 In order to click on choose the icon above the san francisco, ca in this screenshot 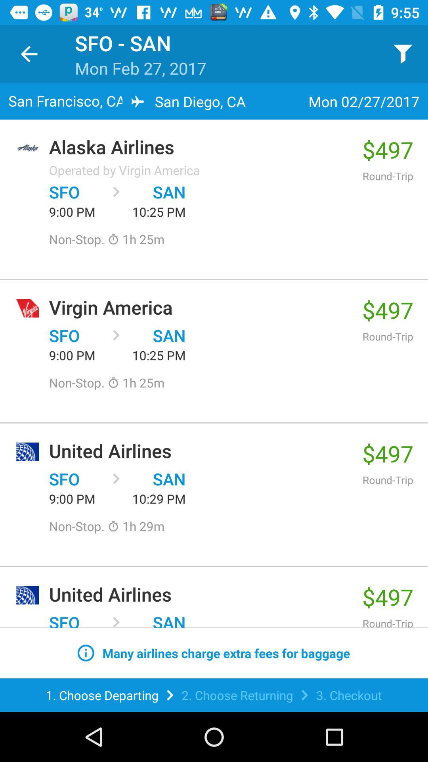, I will do `click(29, 54)`.